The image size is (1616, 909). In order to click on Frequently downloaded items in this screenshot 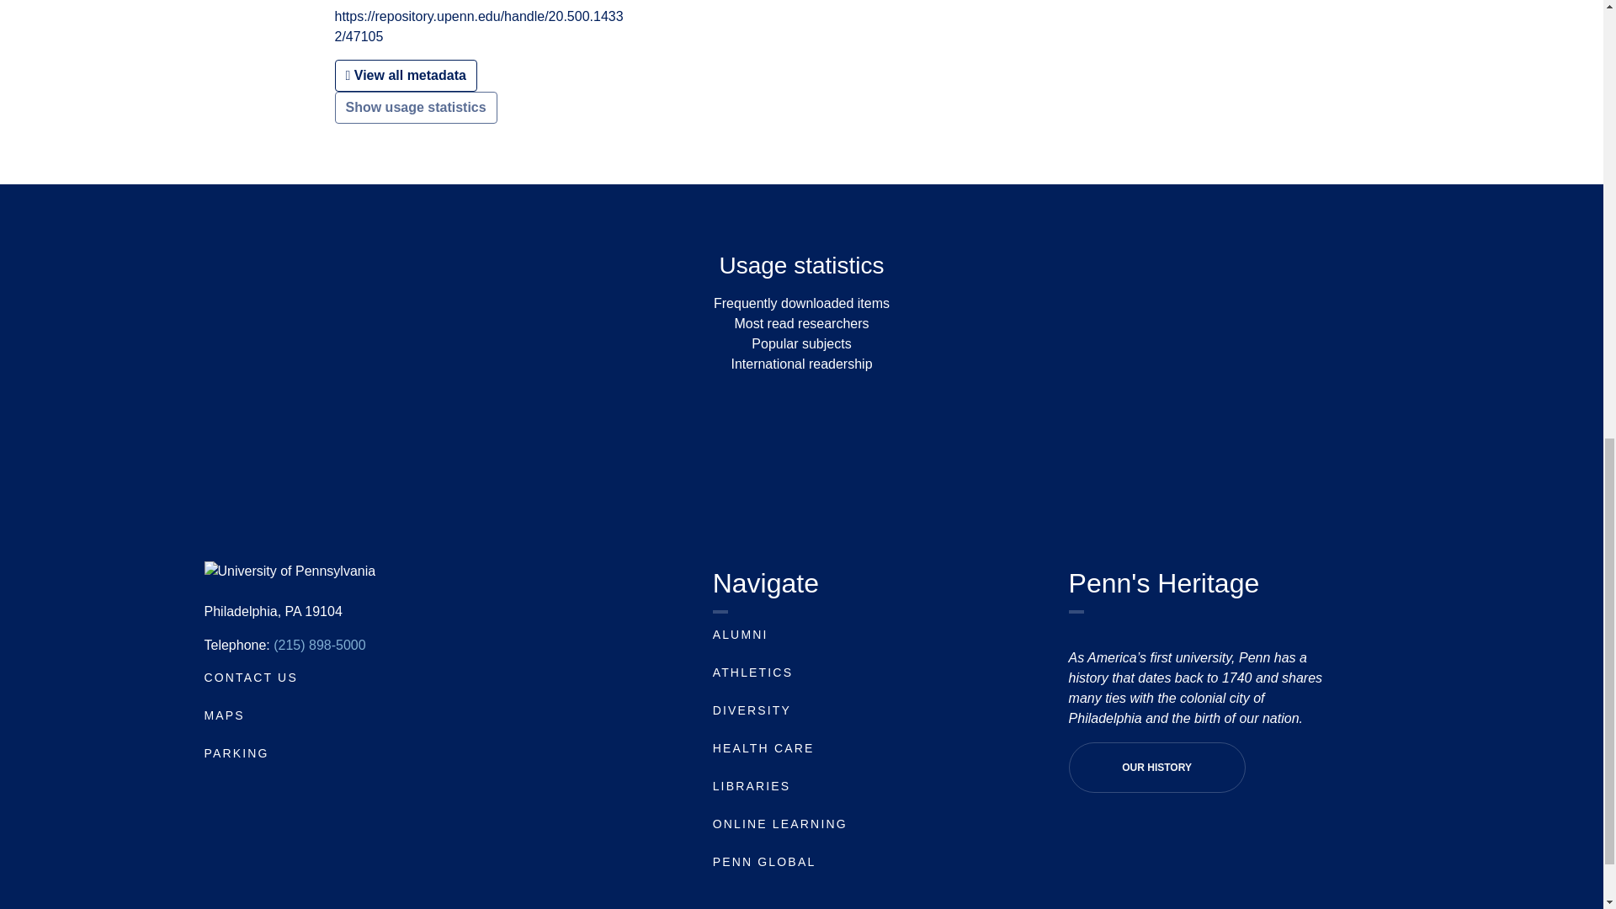, I will do `click(801, 303)`.